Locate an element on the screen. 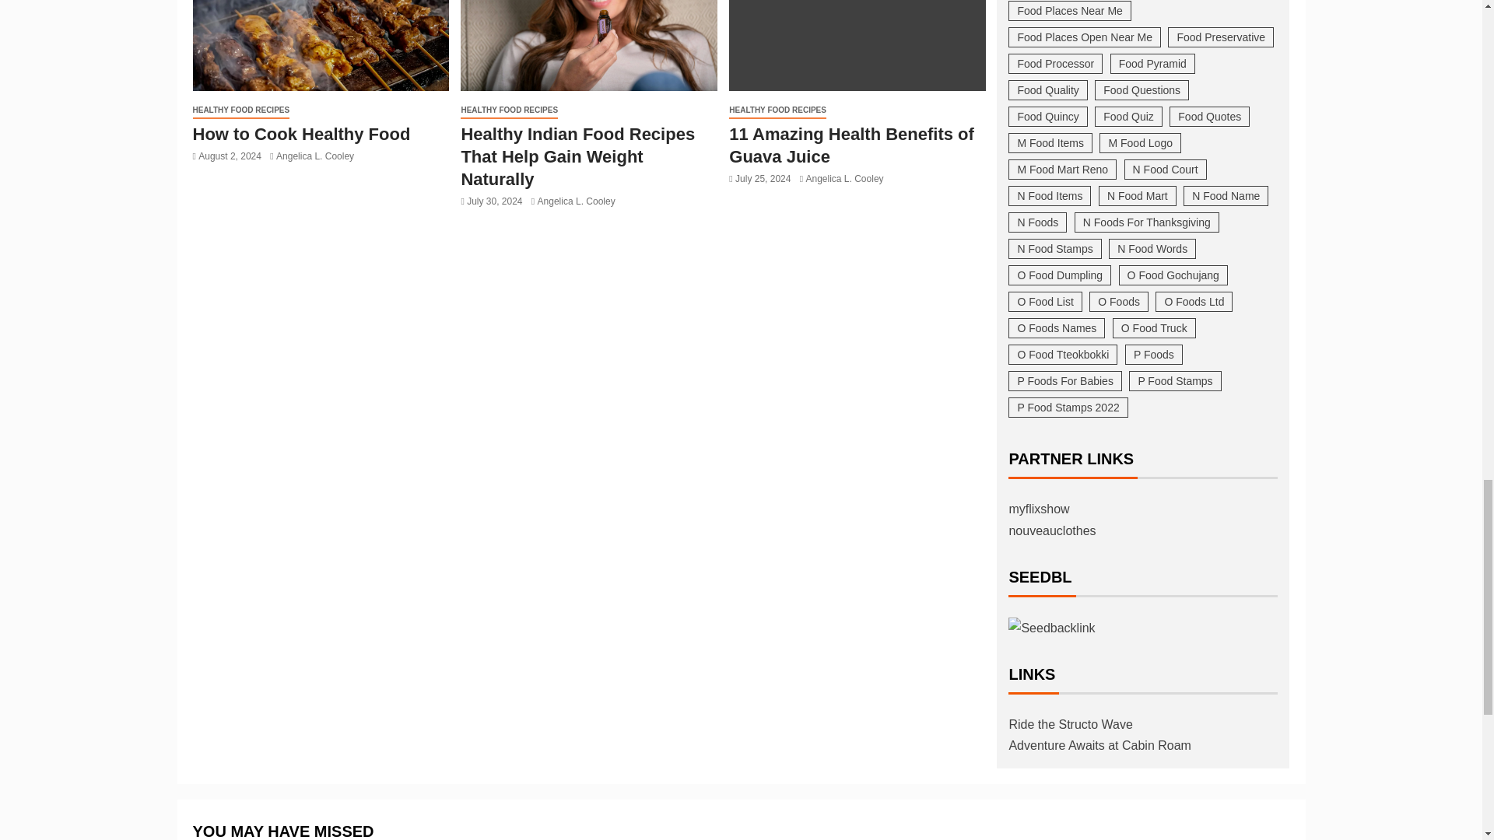  HEALTHY FOOD RECIPES is located at coordinates (241, 110).